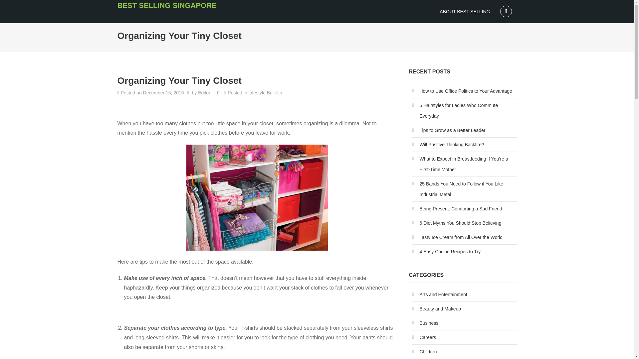  Describe the element at coordinates (457, 237) in the screenshot. I see `Tasty Ice Cream from All Over the World` at that location.